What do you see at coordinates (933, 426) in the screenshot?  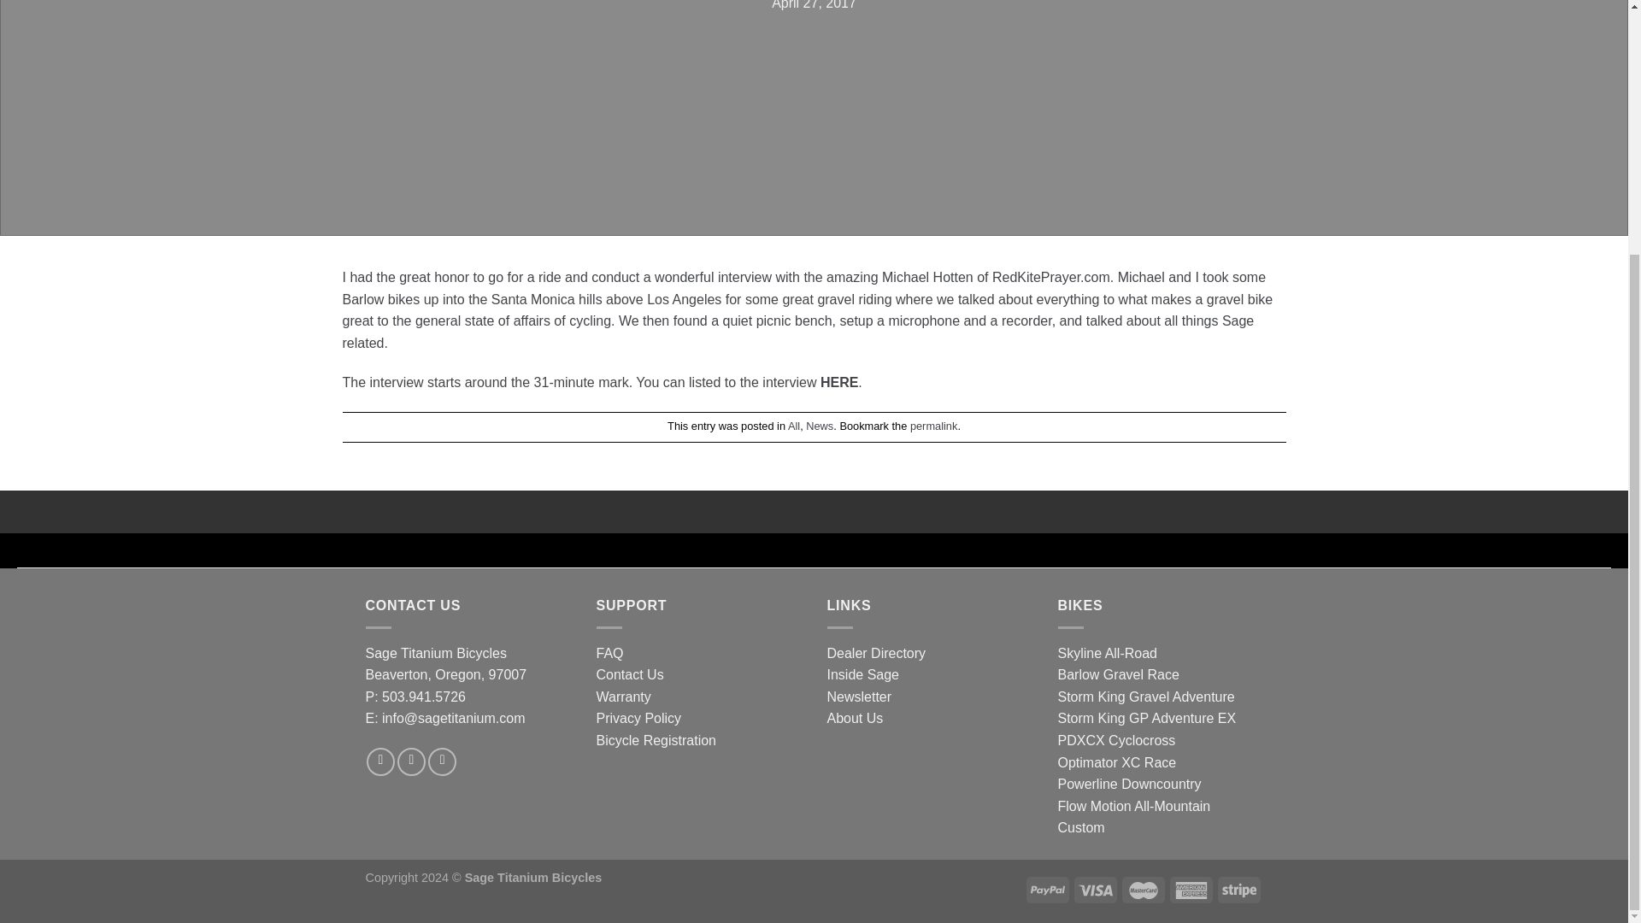 I see `permalink` at bounding box center [933, 426].